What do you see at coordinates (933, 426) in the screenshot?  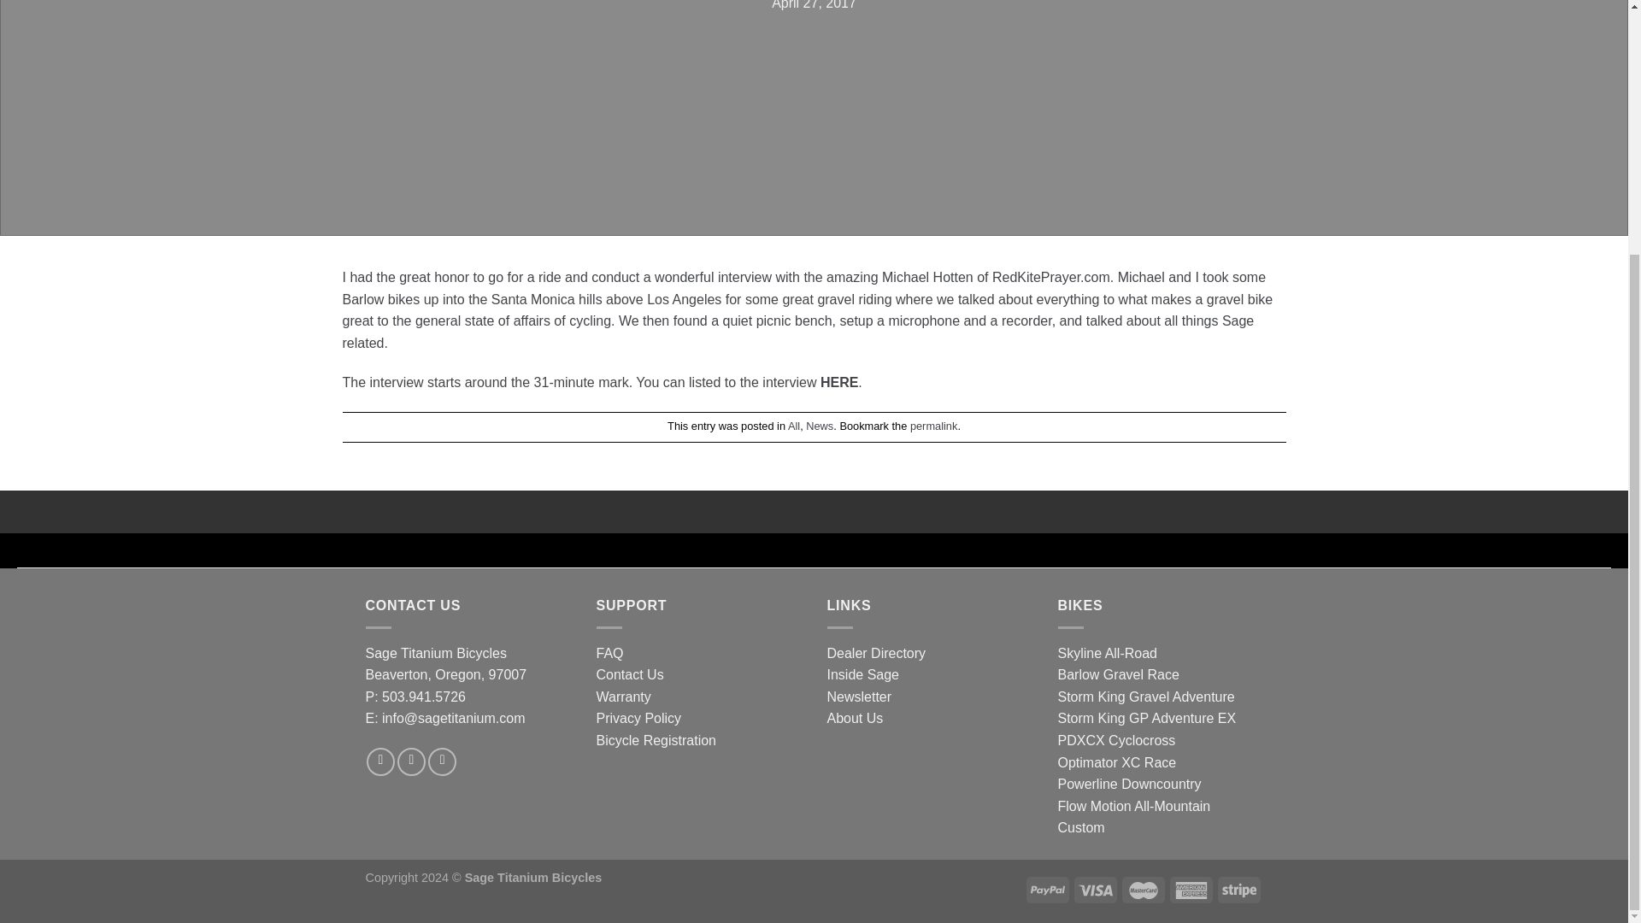 I see `permalink` at bounding box center [933, 426].